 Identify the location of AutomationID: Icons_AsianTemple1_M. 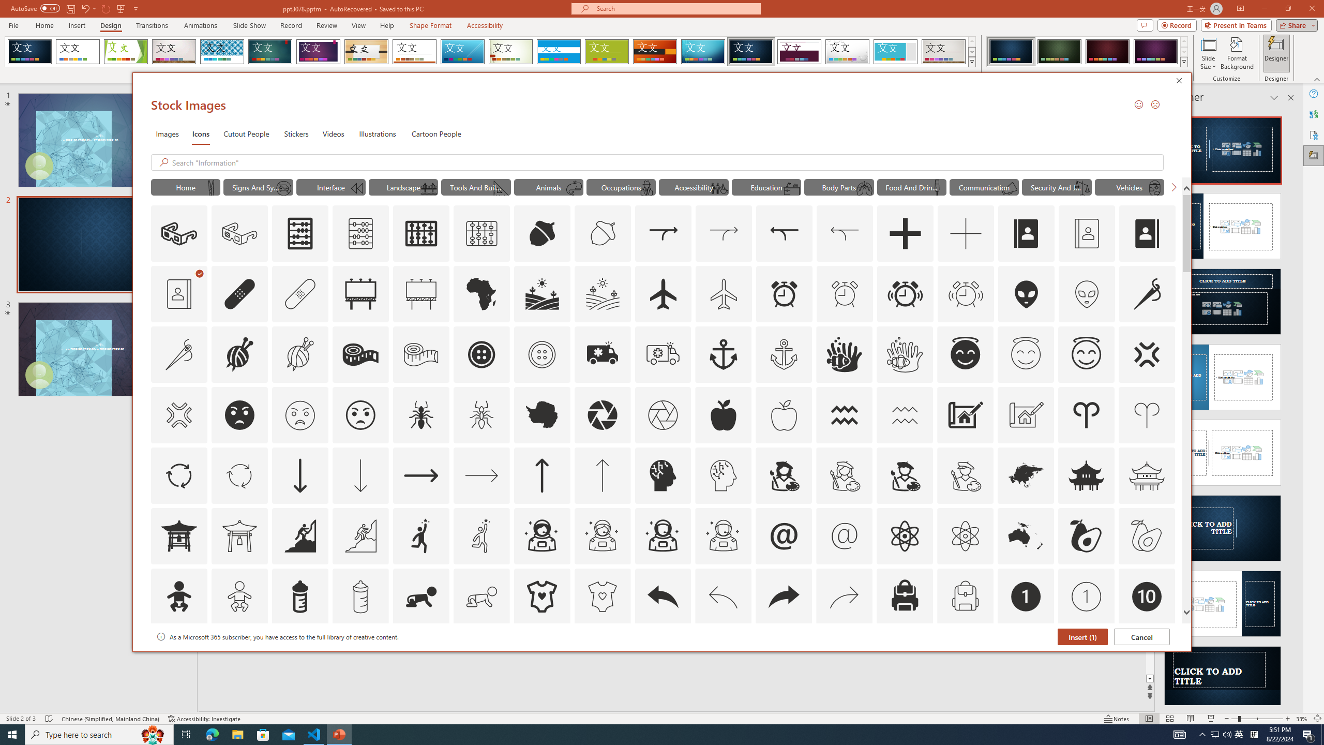
(239, 535).